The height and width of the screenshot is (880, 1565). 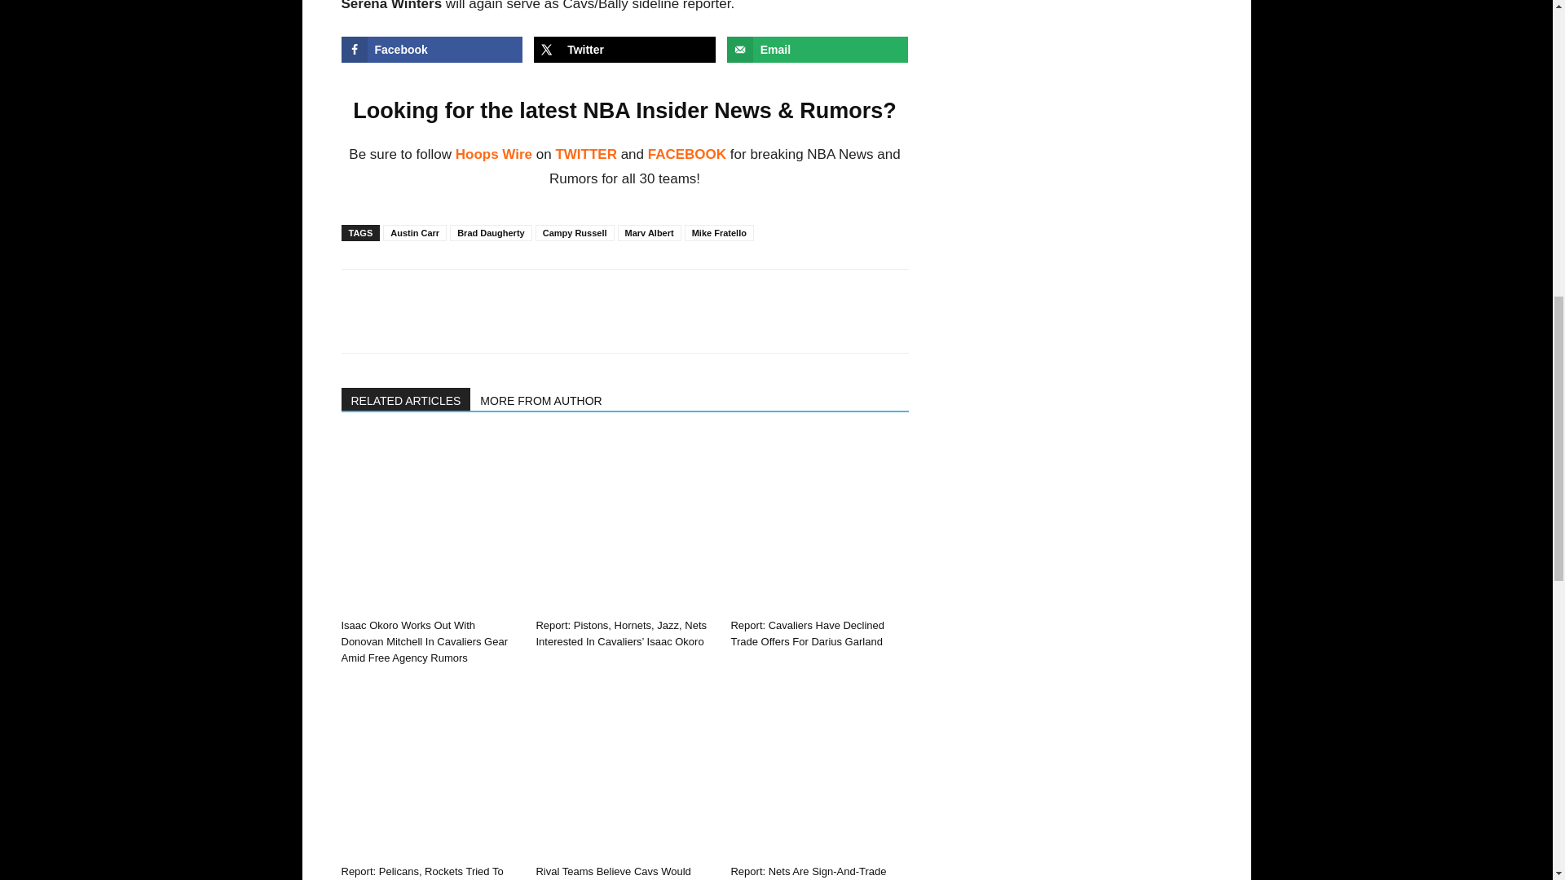 I want to click on Share on Facebook, so click(x=432, y=49).